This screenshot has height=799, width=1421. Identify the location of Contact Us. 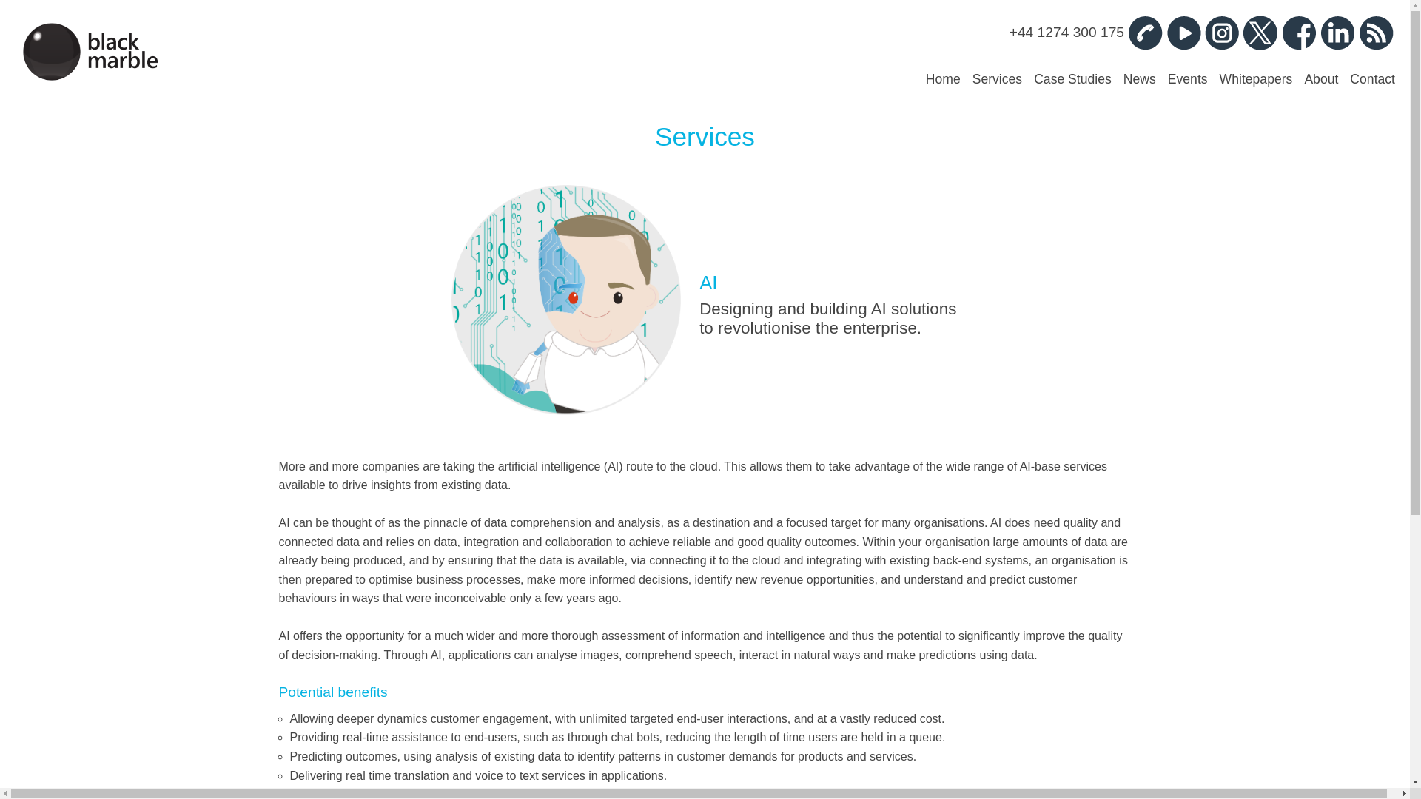
(1144, 33).